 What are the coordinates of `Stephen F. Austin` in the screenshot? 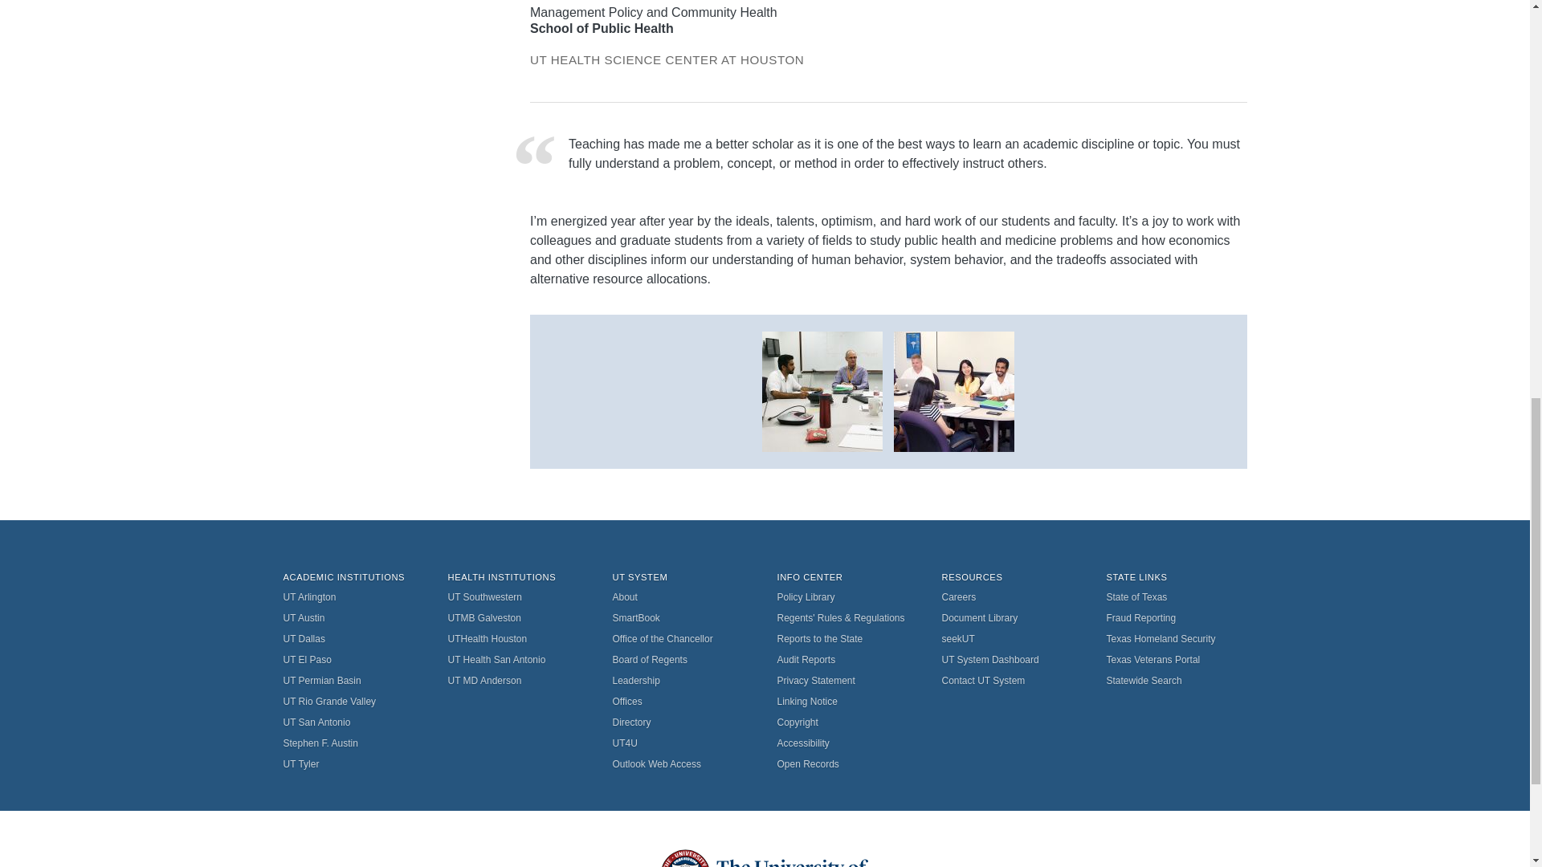 It's located at (352, 743).